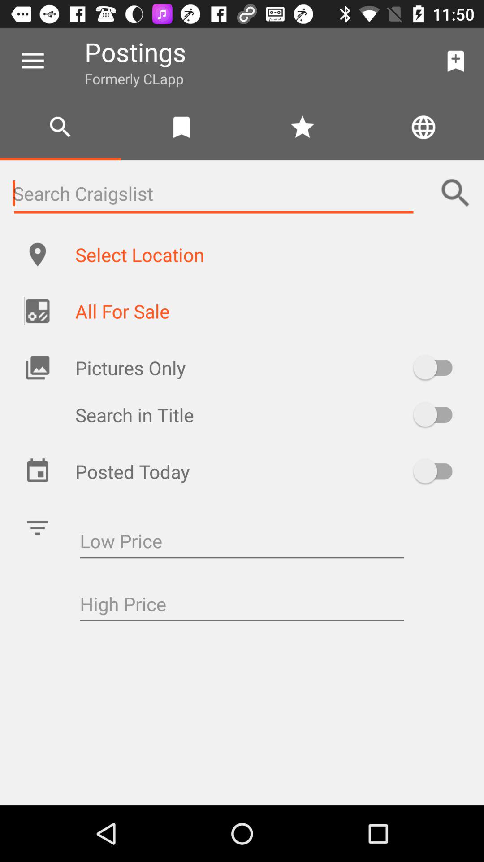  What do you see at coordinates (270, 254) in the screenshot?
I see `tap the item above the all for sale icon` at bounding box center [270, 254].